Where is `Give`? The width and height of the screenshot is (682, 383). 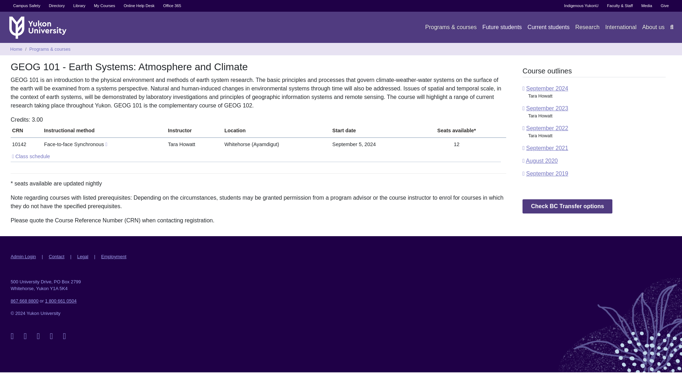 Give is located at coordinates (665, 6).